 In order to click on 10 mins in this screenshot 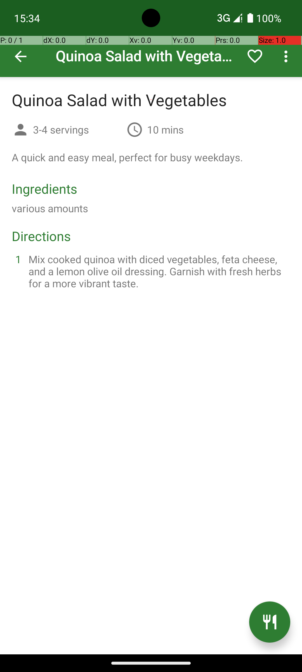, I will do `click(166, 129)`.